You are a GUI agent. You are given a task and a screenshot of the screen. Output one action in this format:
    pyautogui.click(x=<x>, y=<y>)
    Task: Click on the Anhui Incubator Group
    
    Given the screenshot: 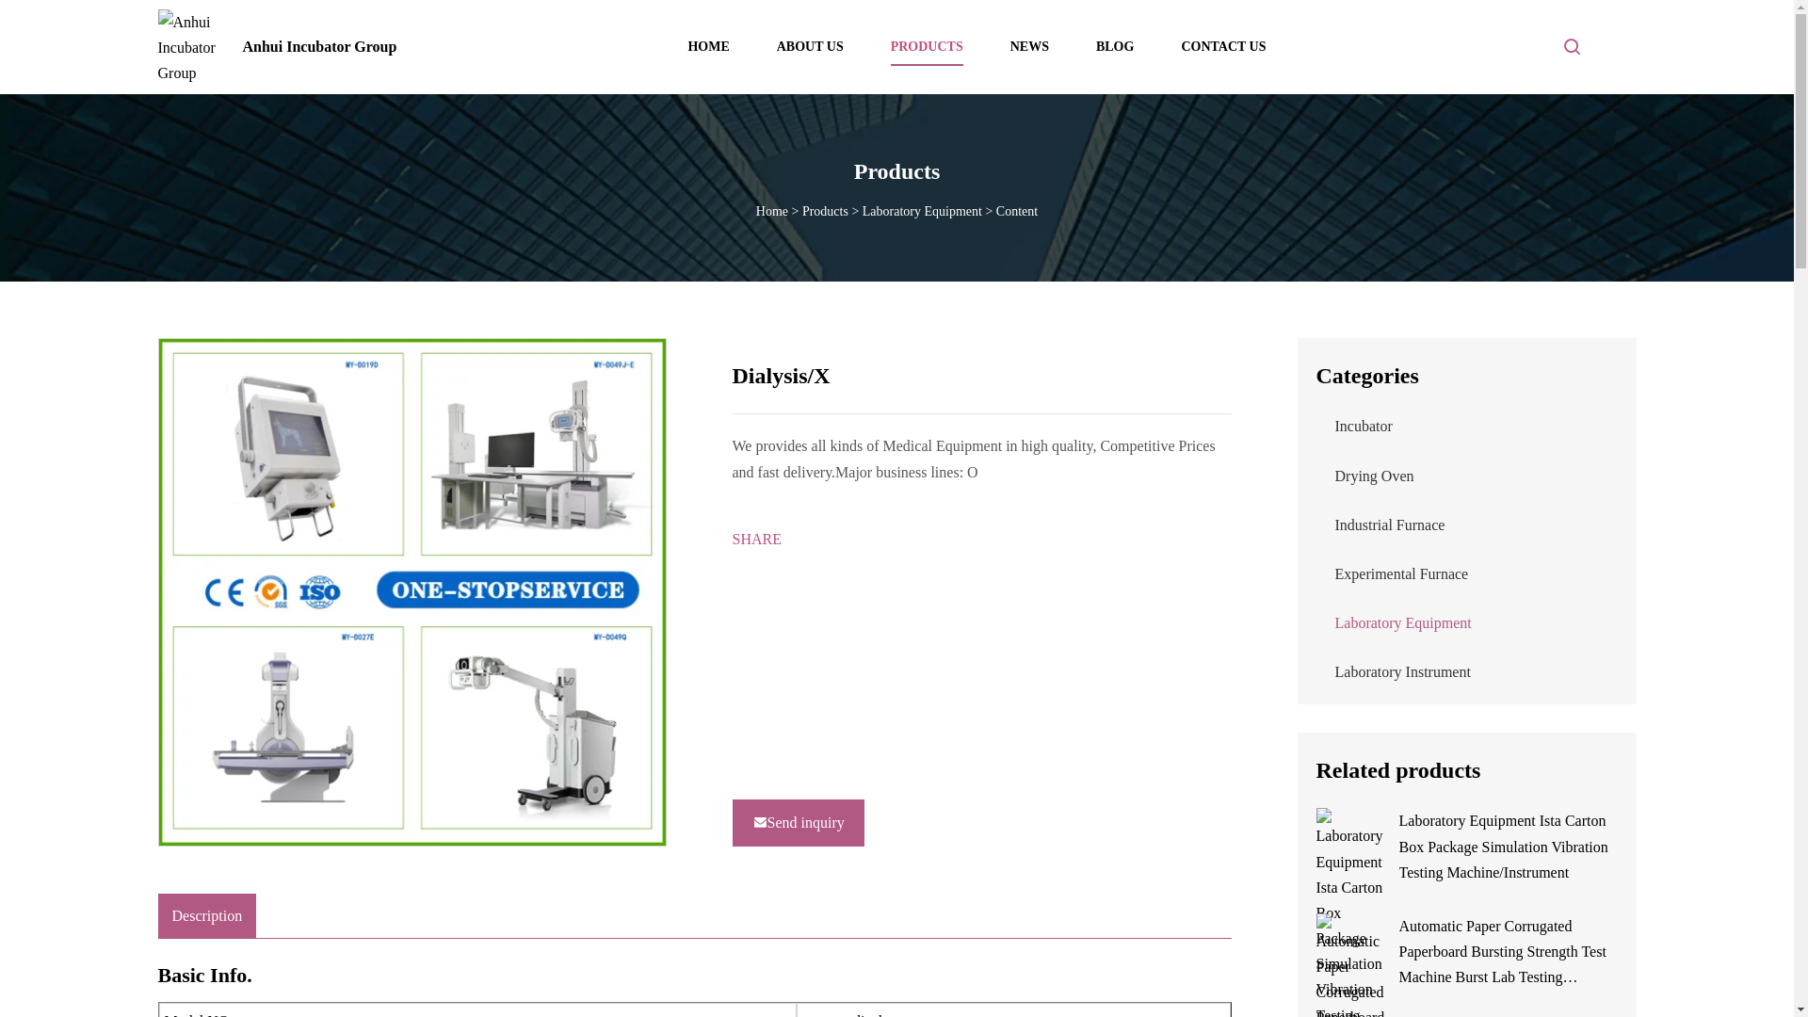 What is the action you would take?
    pyautogui.click(x=278, y=47)
    